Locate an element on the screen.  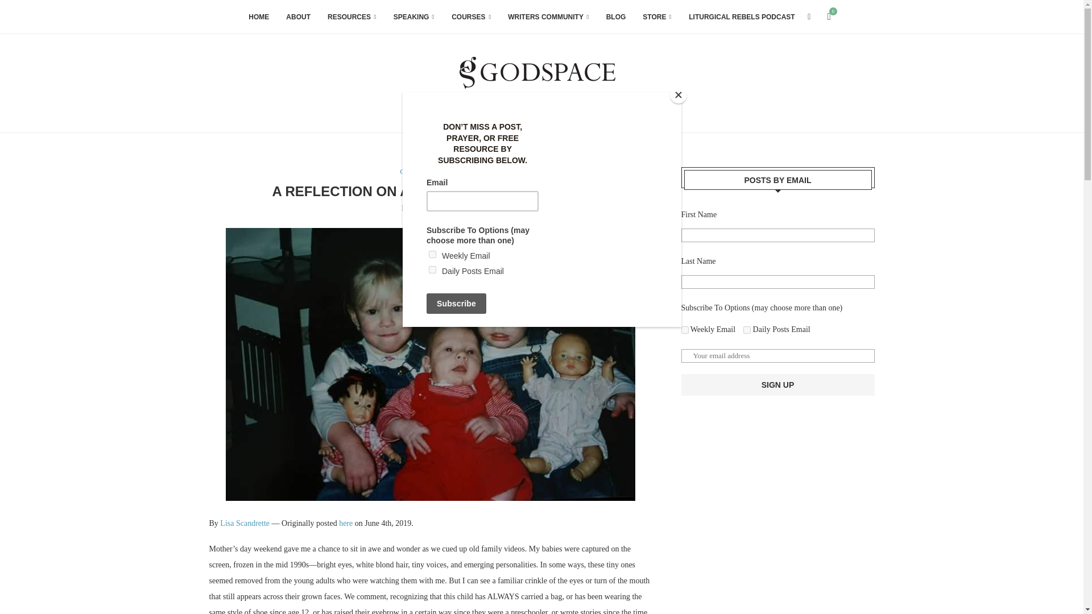
53090618e5 is located at coordinates (747, 330).